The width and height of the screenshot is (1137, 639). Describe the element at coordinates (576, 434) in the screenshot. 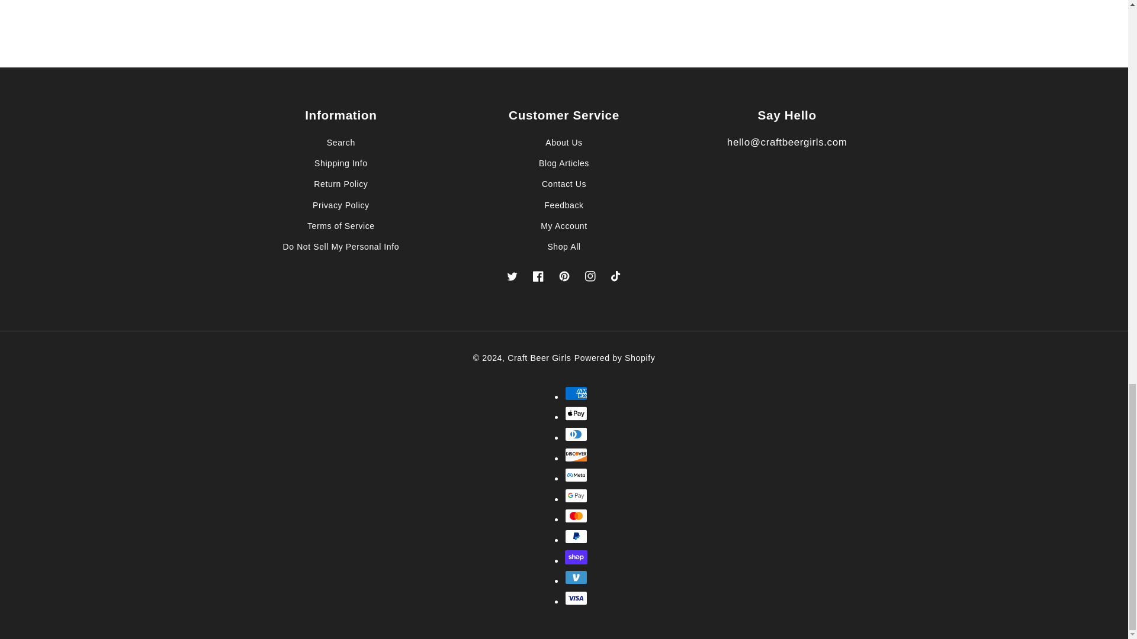

I see `Diners Club` at that location.